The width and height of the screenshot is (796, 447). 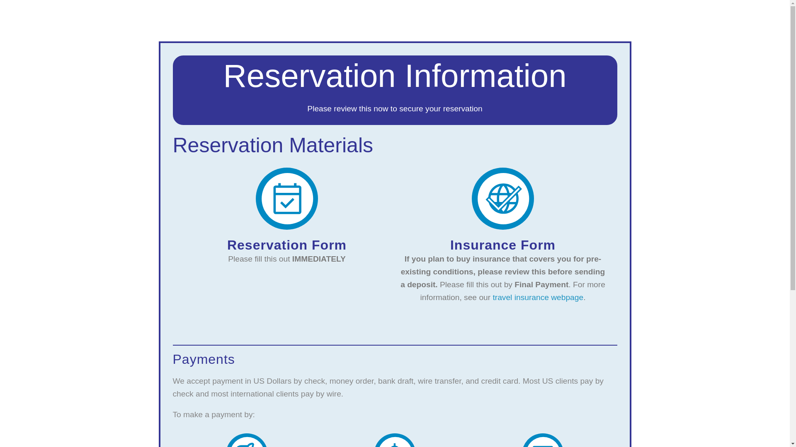 I want to click on Insurance Form, so click(x=503, y=245).